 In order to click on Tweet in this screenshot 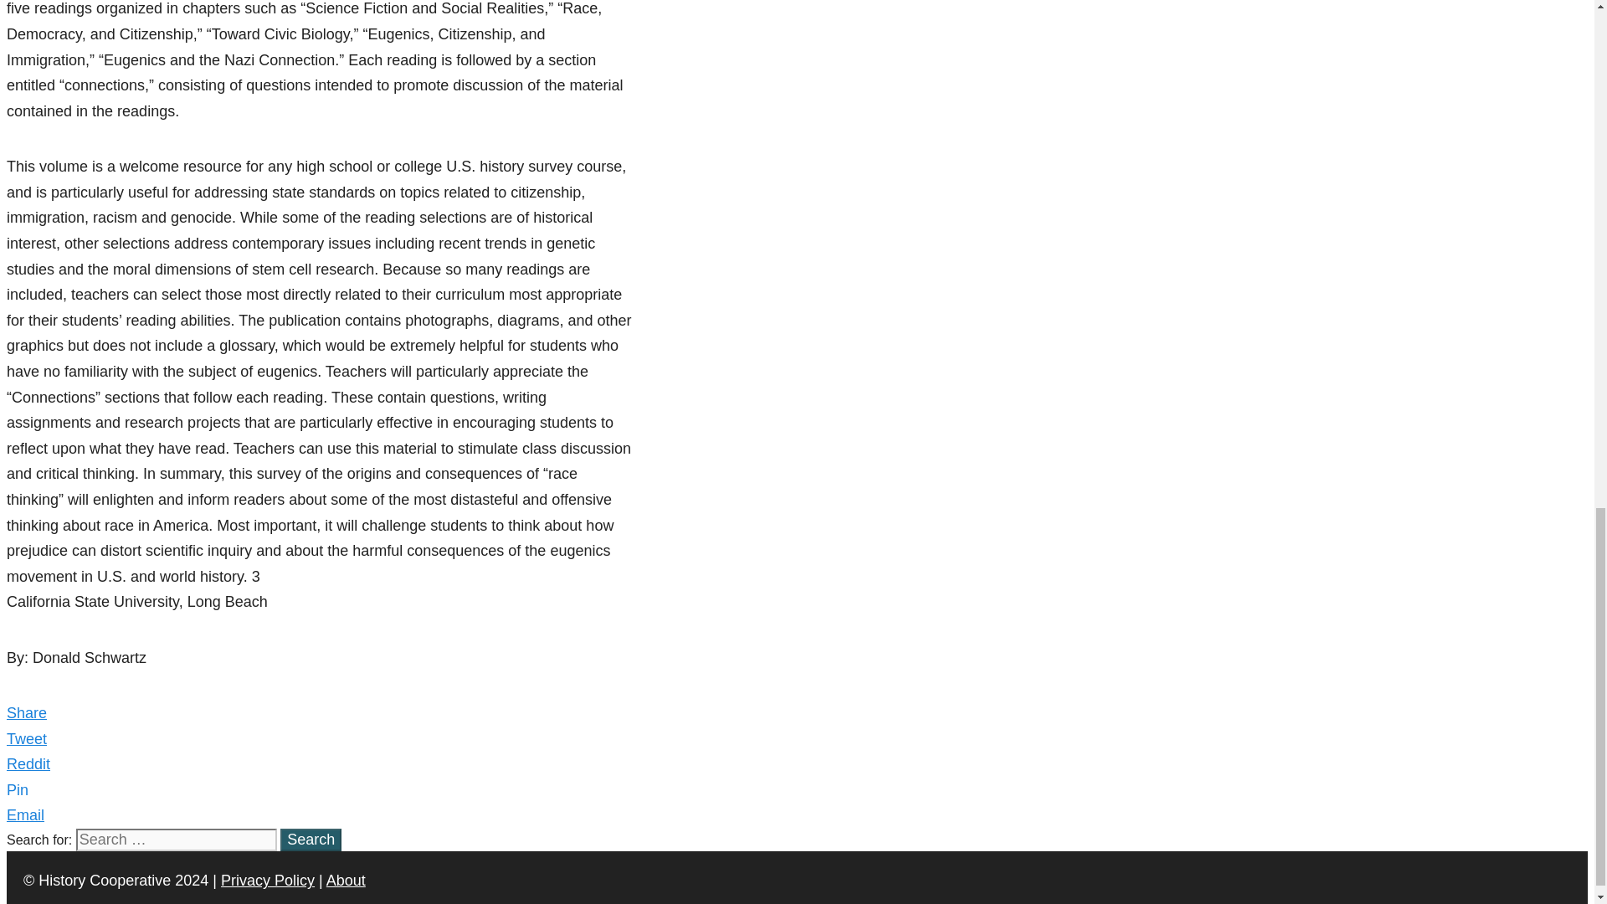, I will do `click(26, 738)`.